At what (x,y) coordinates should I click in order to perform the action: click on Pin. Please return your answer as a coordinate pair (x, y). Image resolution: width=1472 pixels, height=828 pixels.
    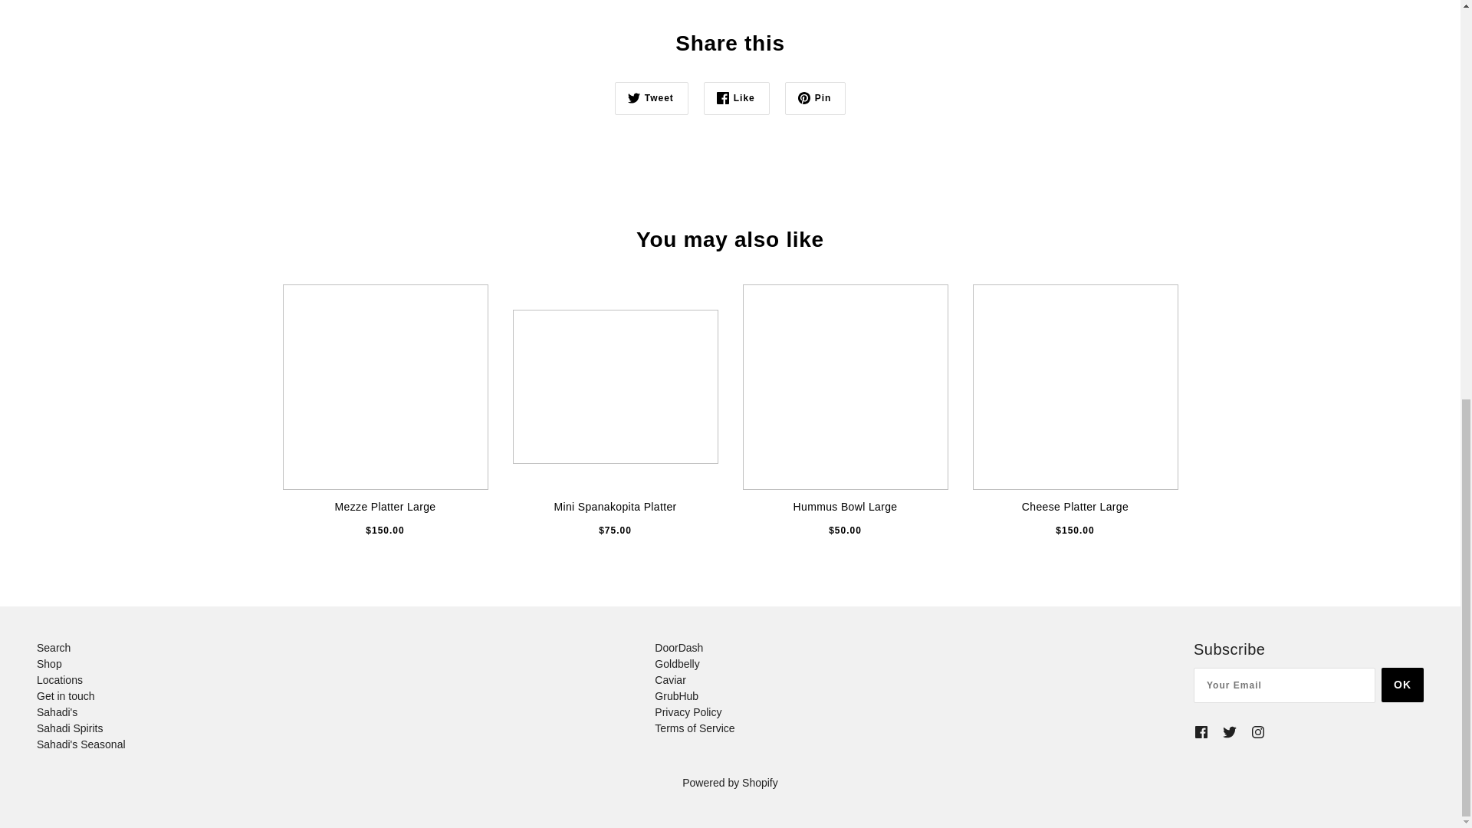
    Looking at the image, I should click on (816, 98).